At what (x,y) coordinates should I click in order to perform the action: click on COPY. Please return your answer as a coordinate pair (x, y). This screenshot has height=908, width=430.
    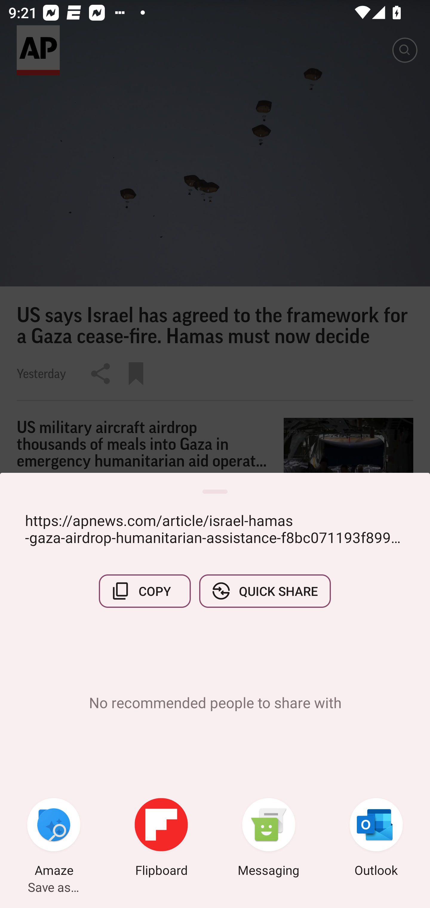
    Looking at the image, I should click on (145, 591).